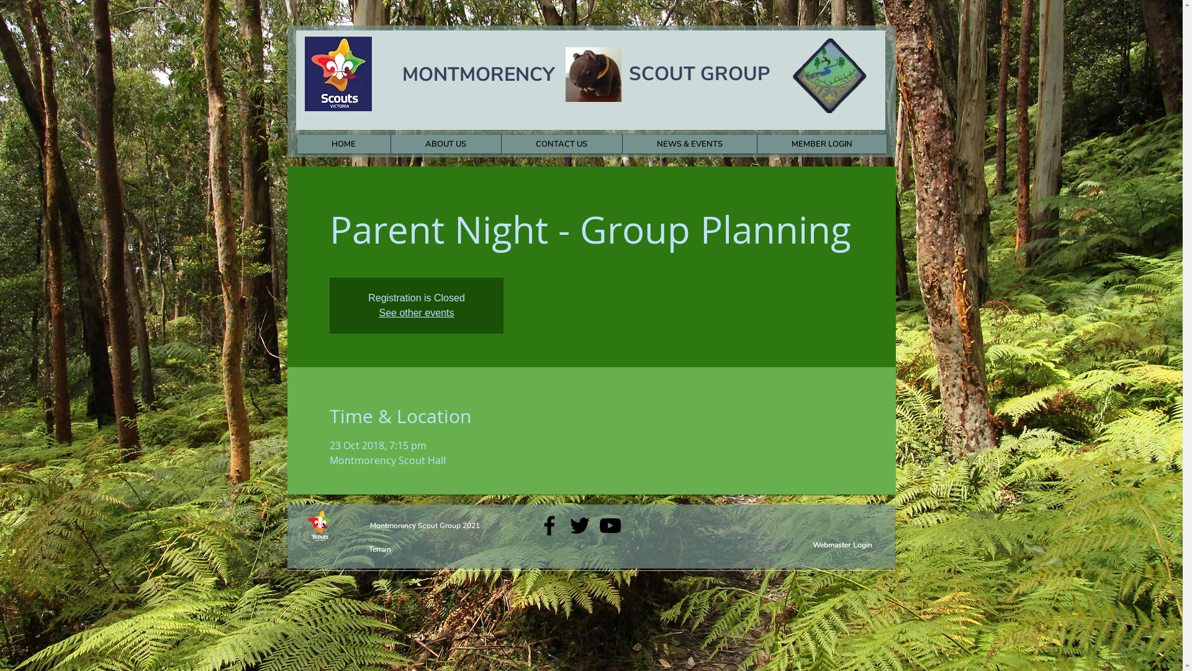 Image resolution: width=1192 pixels, height=671 pixels. I want to click on MEMBER LOGIN, so click(821, 144).